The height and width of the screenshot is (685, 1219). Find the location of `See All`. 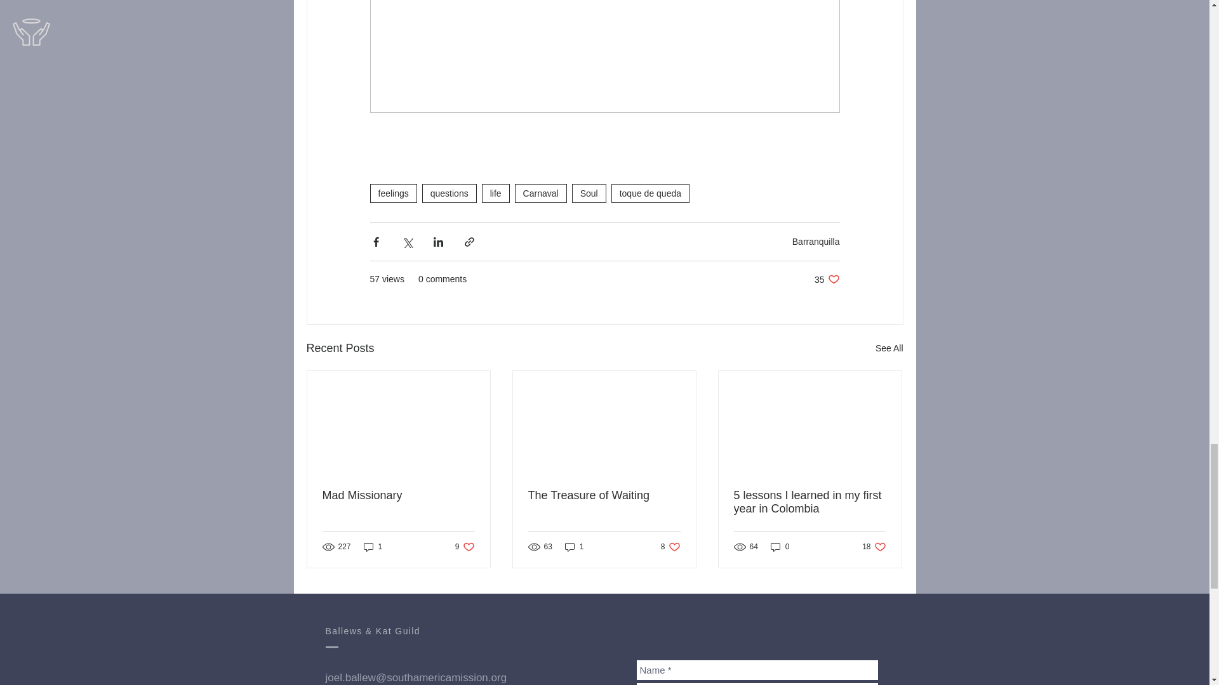

See All is located at coordinates (589, 193).